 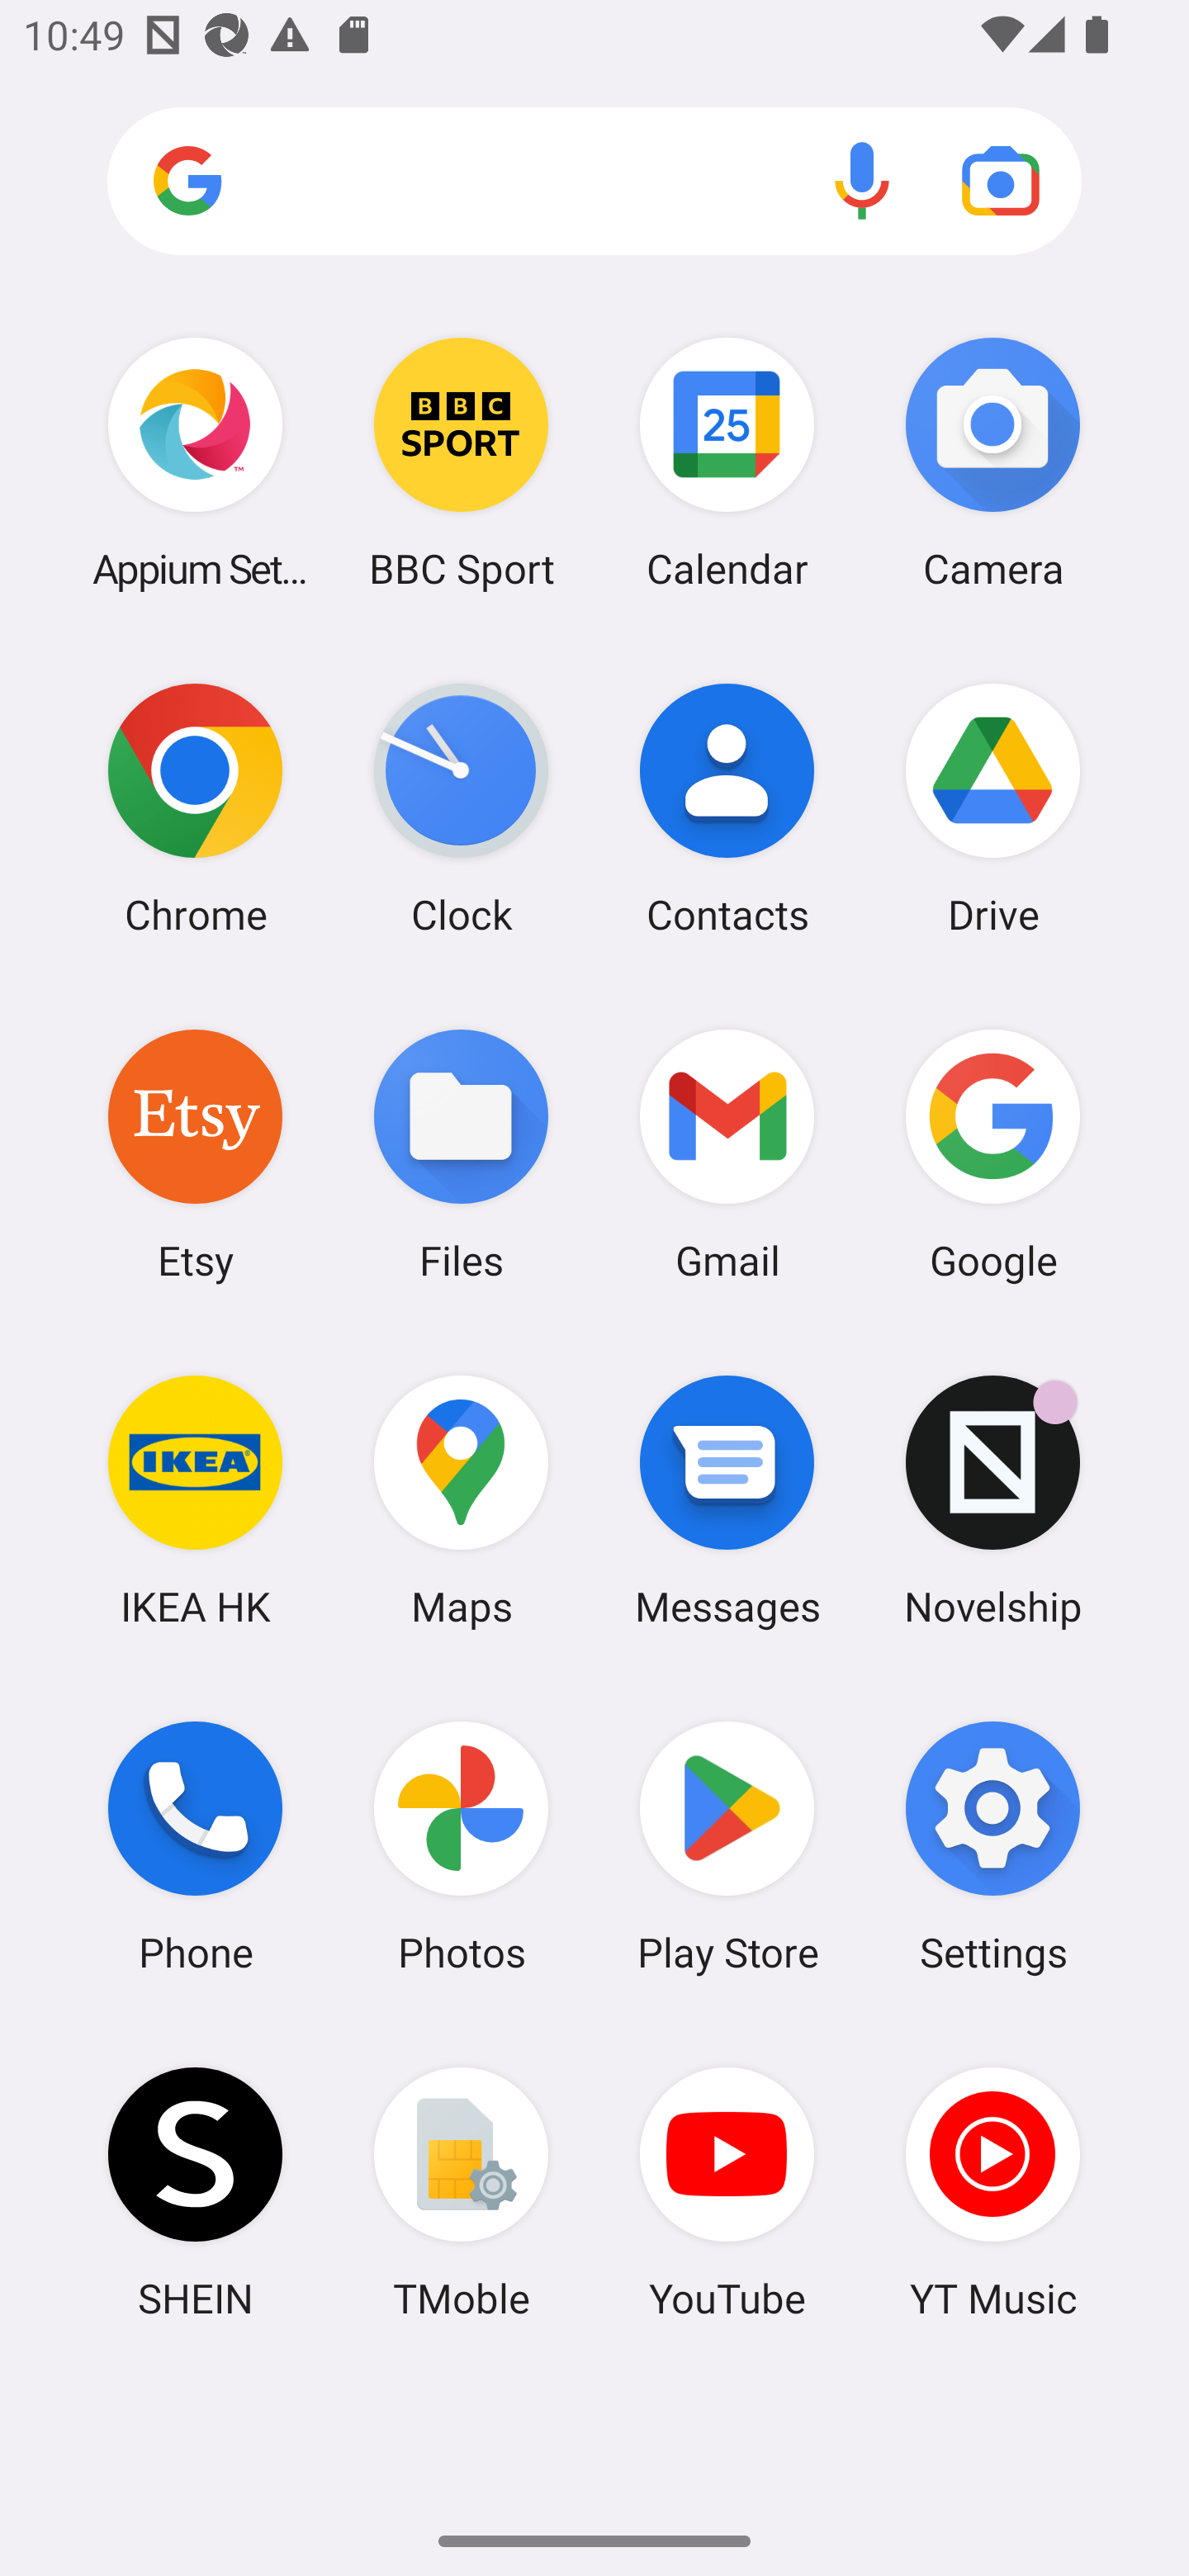 What do you see at coordinates (992, 462) in the screenshot?
I see `Camera` at bounding box center [992, 462].